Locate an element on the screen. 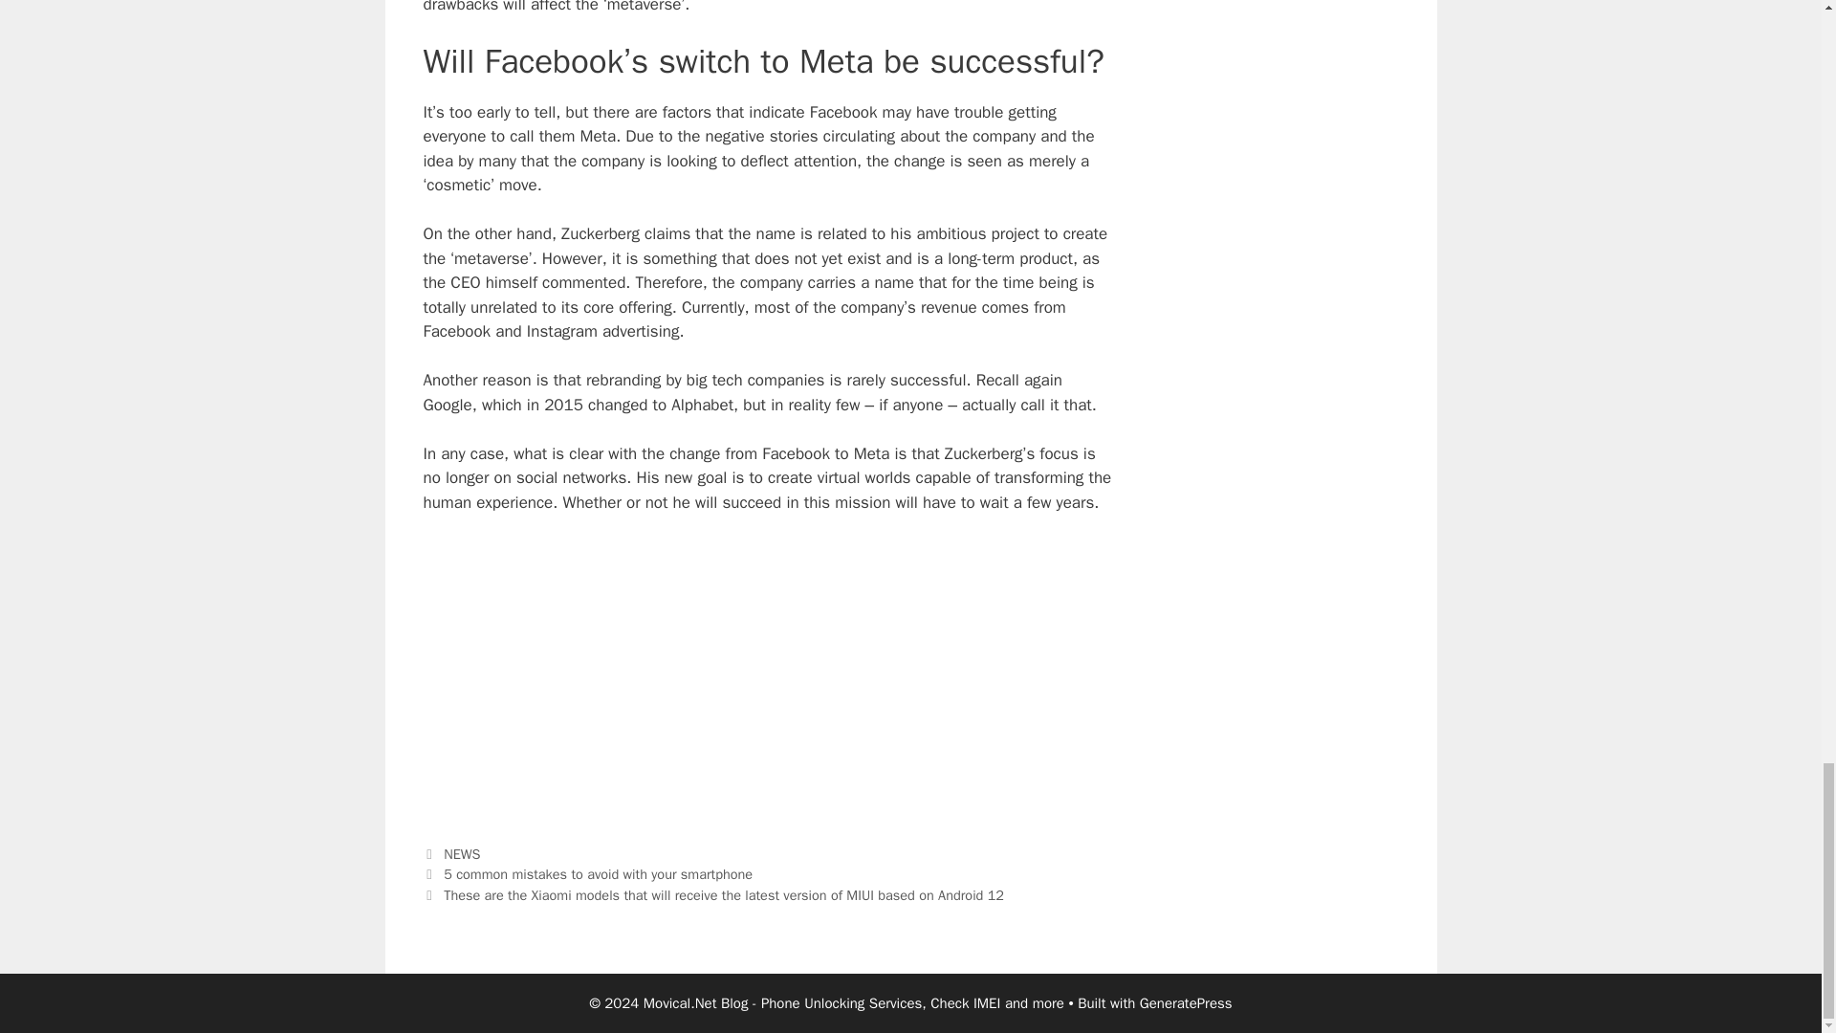 This screenshot has width=1836, height=1033. GeneratePress is located at coordinates (1186, 1003).